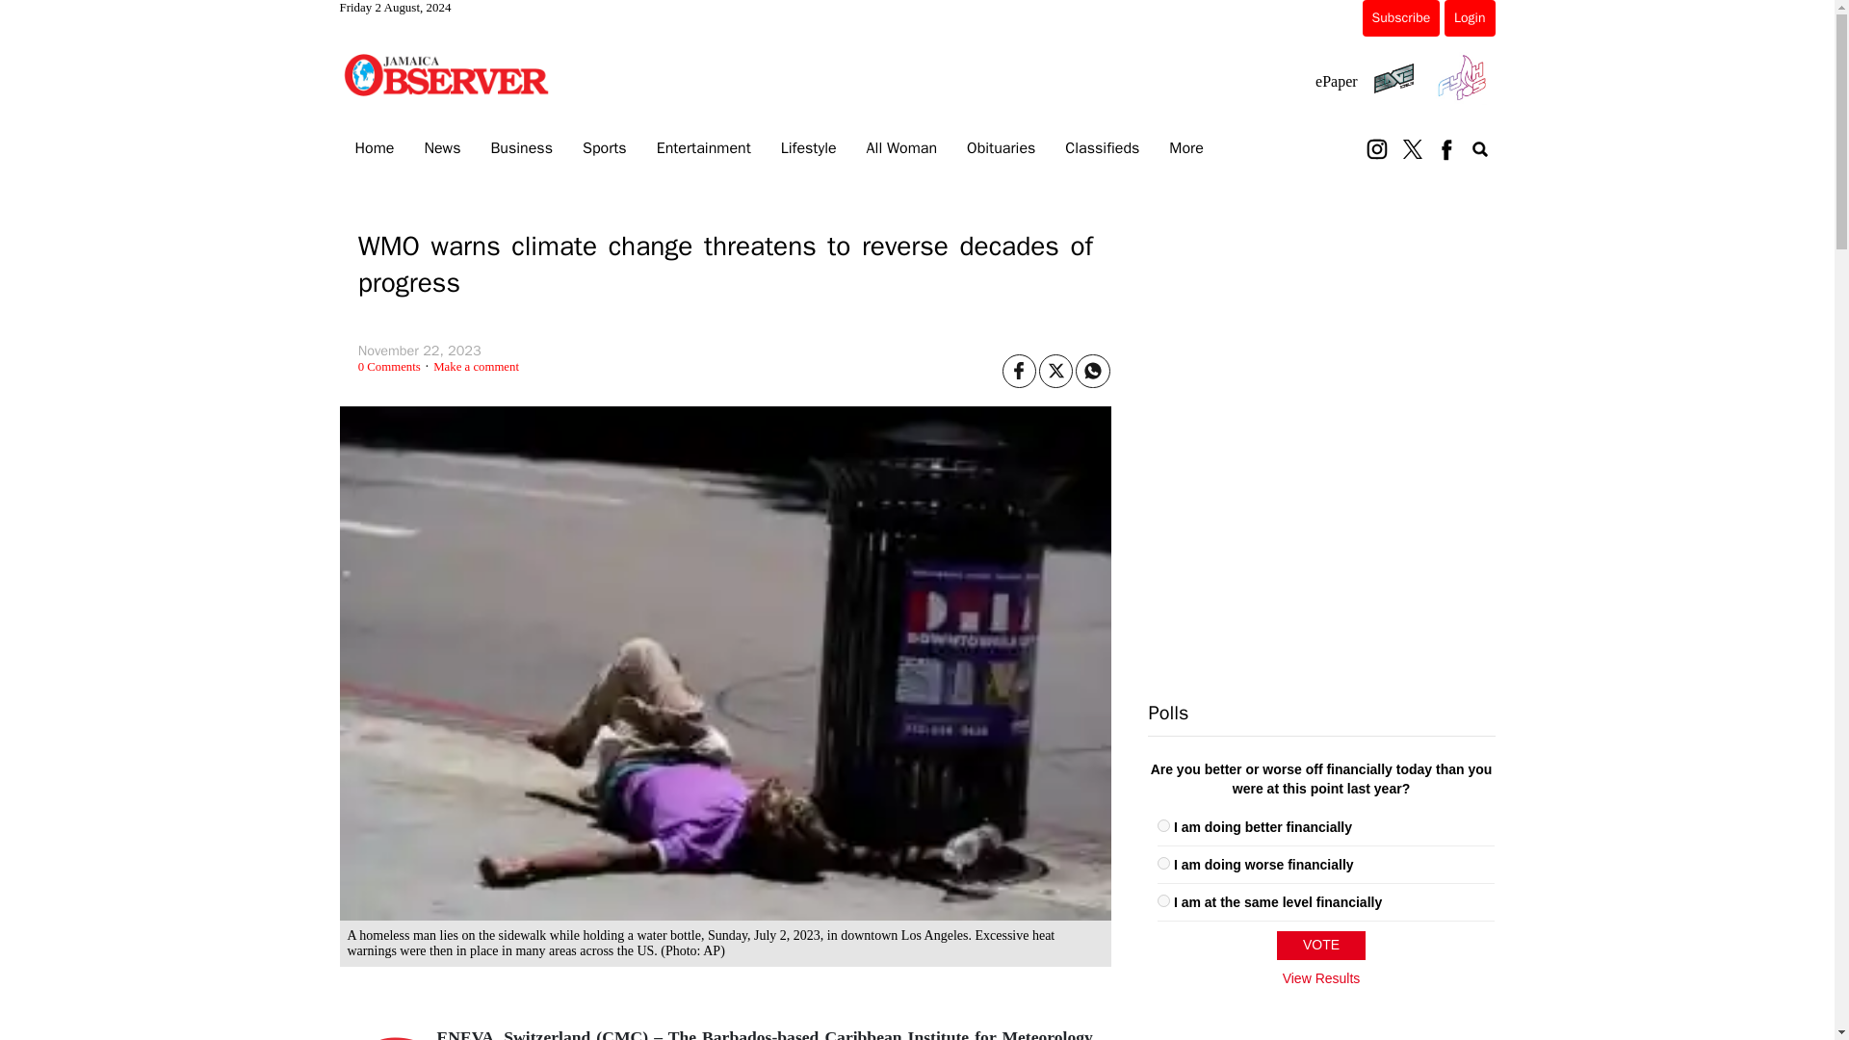  What do you see at coordinates (1336, 81) in the screenshot?
I see `ePaper` at bounding box center [1336, 81].